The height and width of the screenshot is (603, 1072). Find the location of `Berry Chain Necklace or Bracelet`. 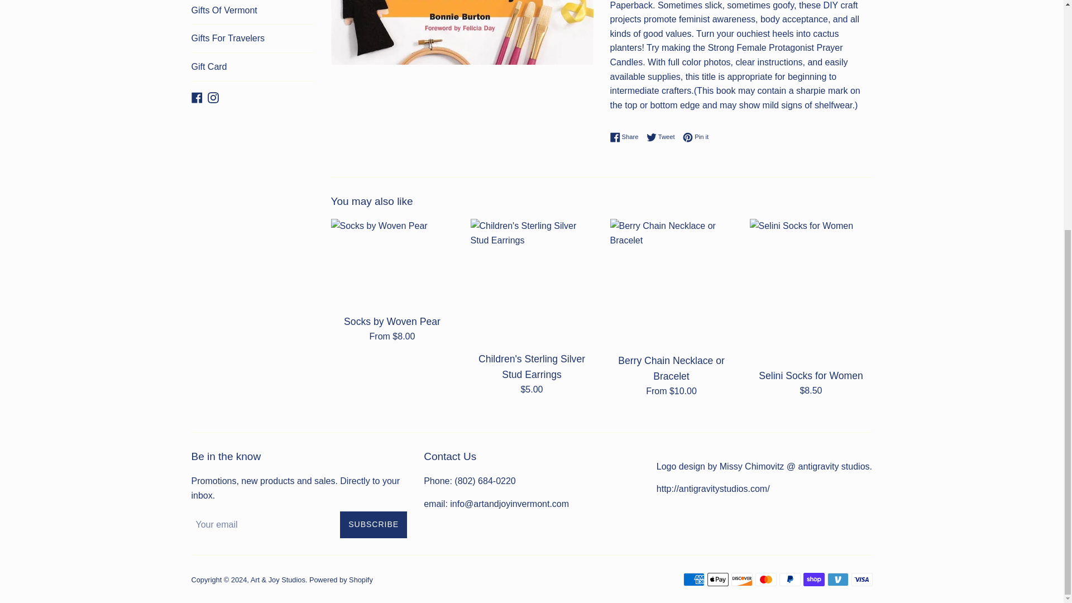

Berry Chain Necklace or Bracelet is located at coordinates (671, 283).